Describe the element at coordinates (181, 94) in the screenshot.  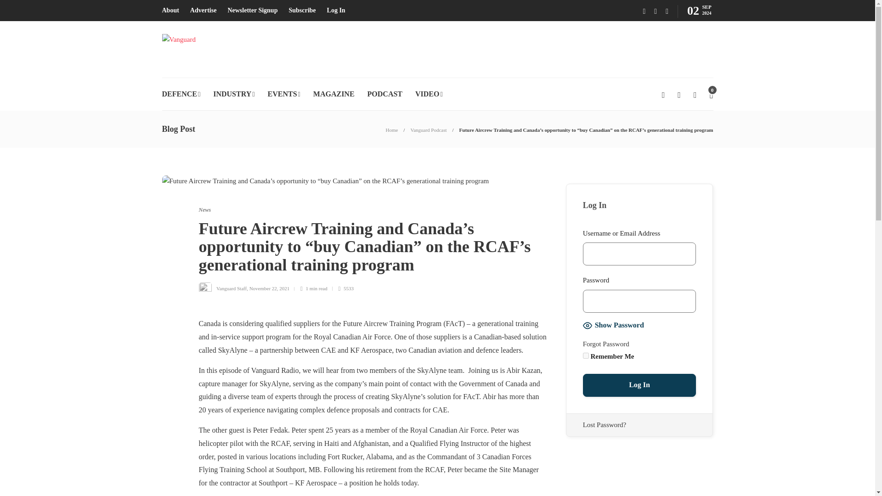
I see `DEFENCE` at that location.